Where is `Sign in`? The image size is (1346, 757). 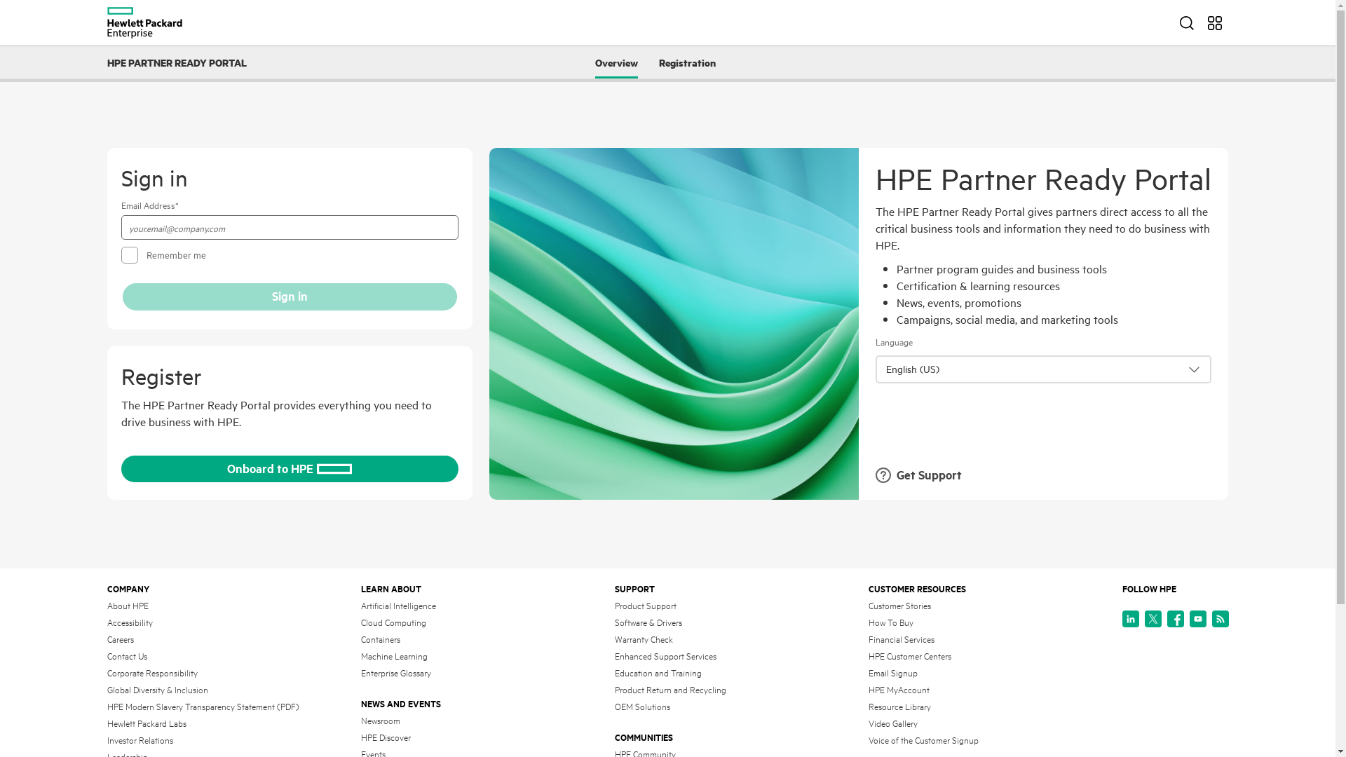
Sign in is located at coordinates (289, 297).